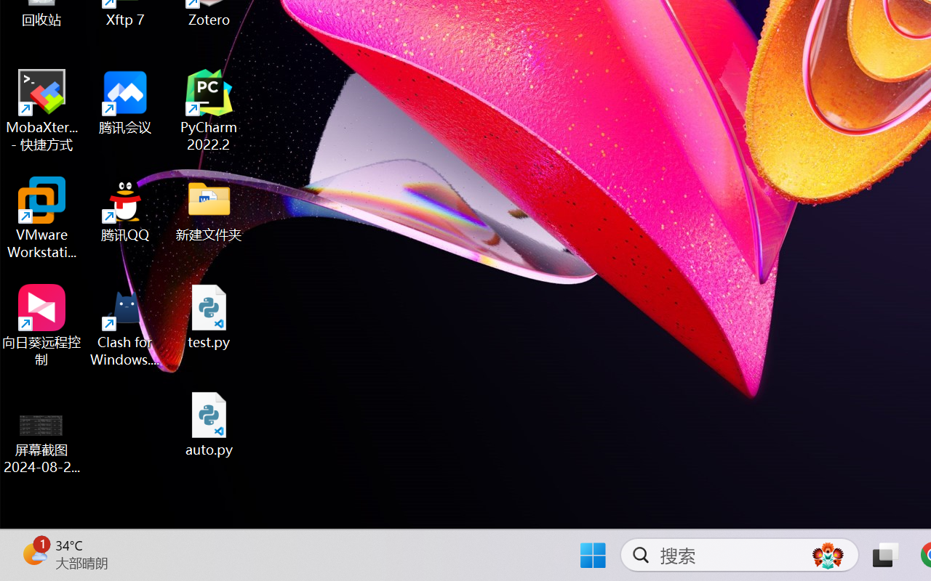 This screenshot has width=931, height=581. Describe the element at coordinates (209, 424) in the screenshot. I see `auto.py` at that location.